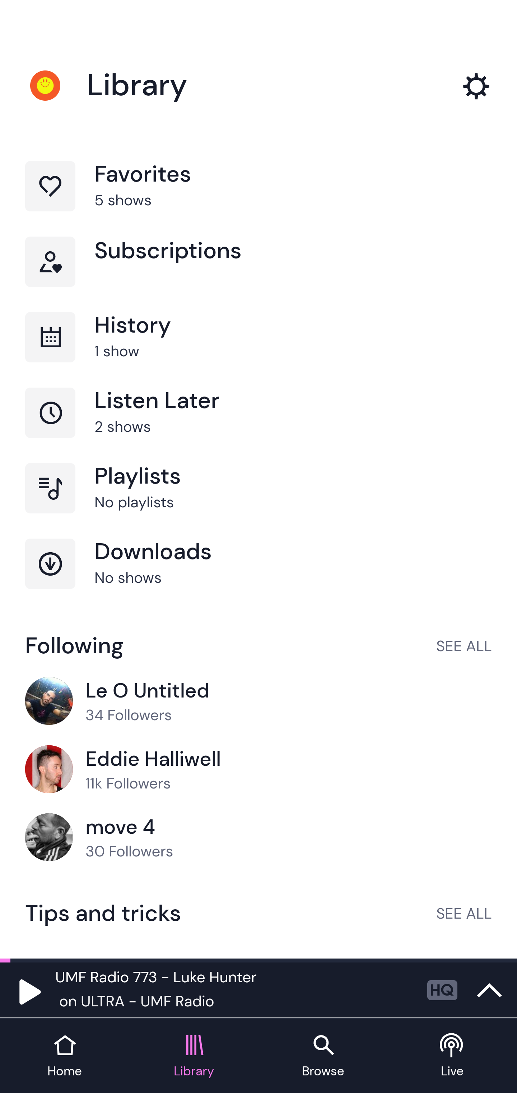 The width and height of the screenshot is (517, 1093). I want to click on Downloads, No shows Downloads No shows, so click(258, 576).